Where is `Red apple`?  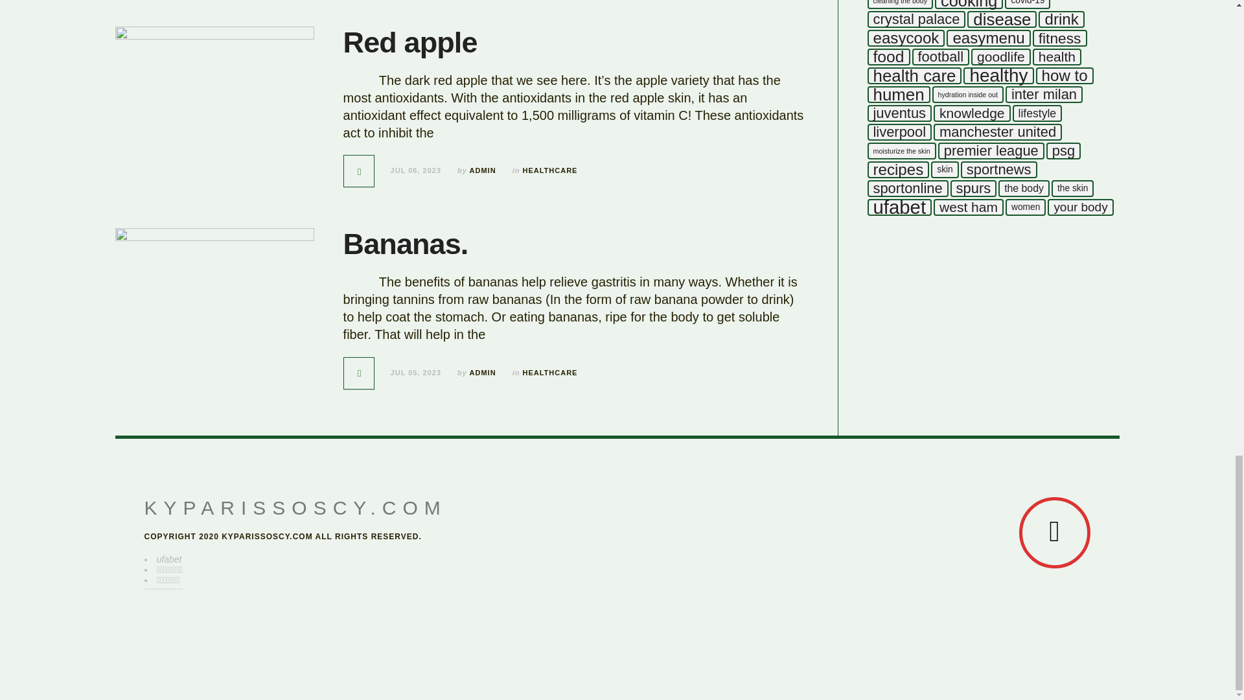
Red apple is located at coordinates (410, 41).